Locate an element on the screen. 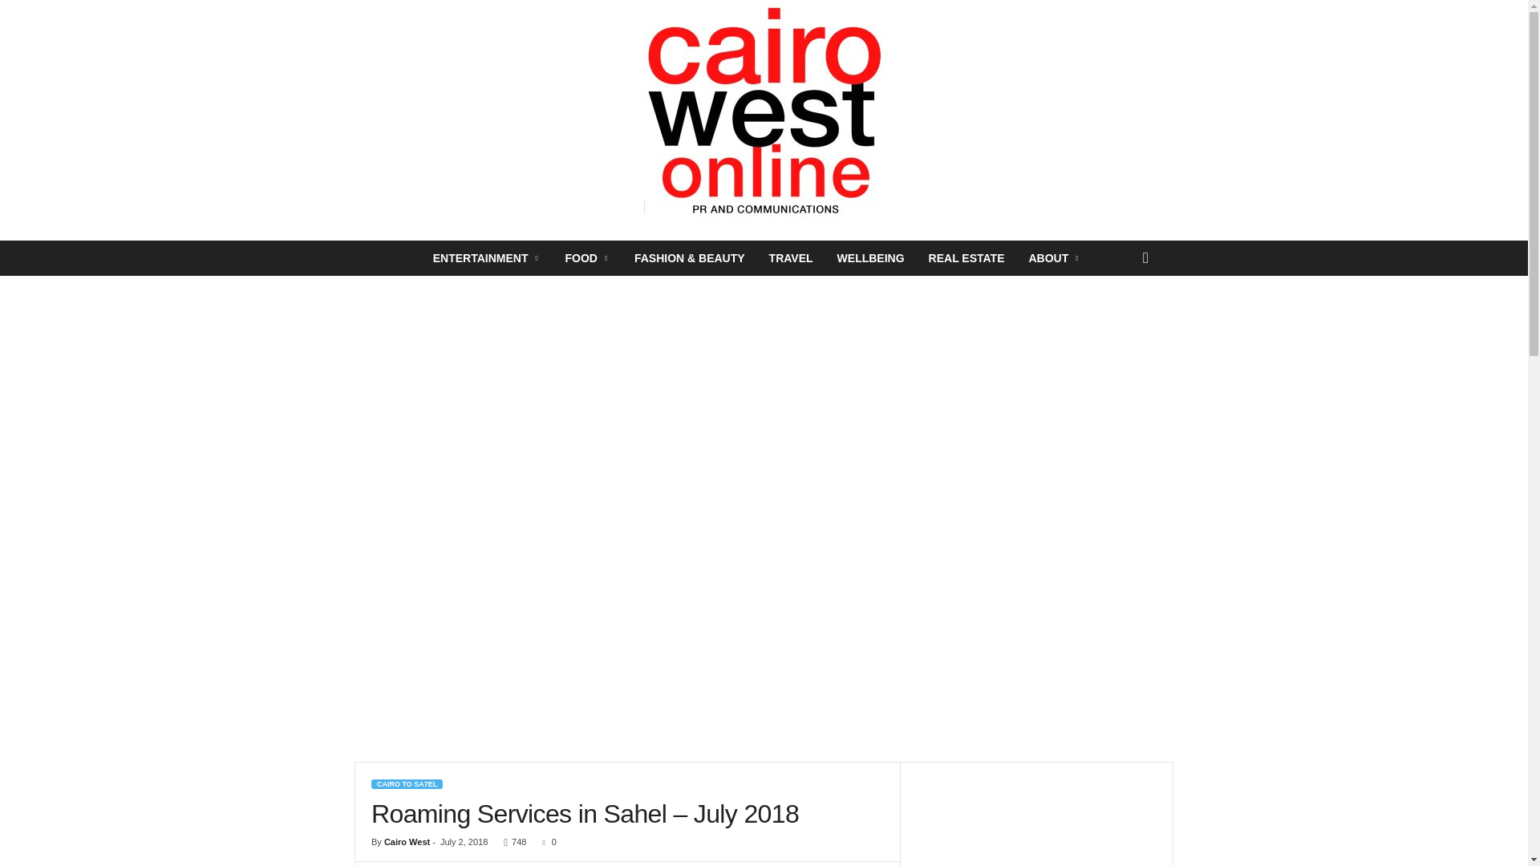  ABOUT is located at coordinates (1055, 258).